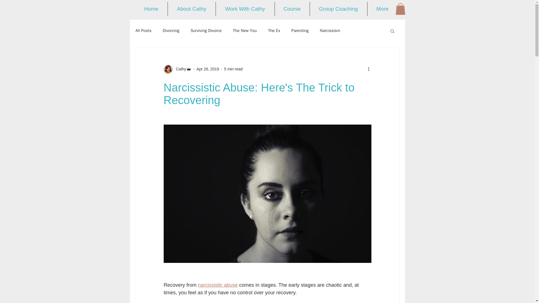  I want to click on Apr 26, 2019, so click(208, 69).